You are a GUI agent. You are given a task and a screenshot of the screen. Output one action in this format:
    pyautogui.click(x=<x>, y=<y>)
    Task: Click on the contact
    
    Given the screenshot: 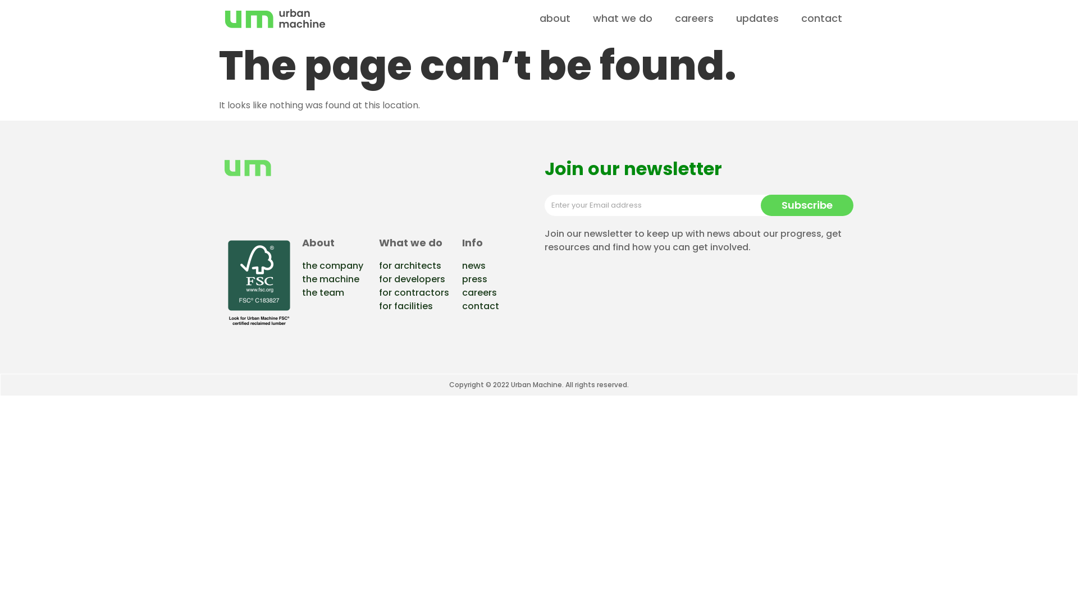 What is the action you would take?
    pyautogui.click(x=822, y=19)
    